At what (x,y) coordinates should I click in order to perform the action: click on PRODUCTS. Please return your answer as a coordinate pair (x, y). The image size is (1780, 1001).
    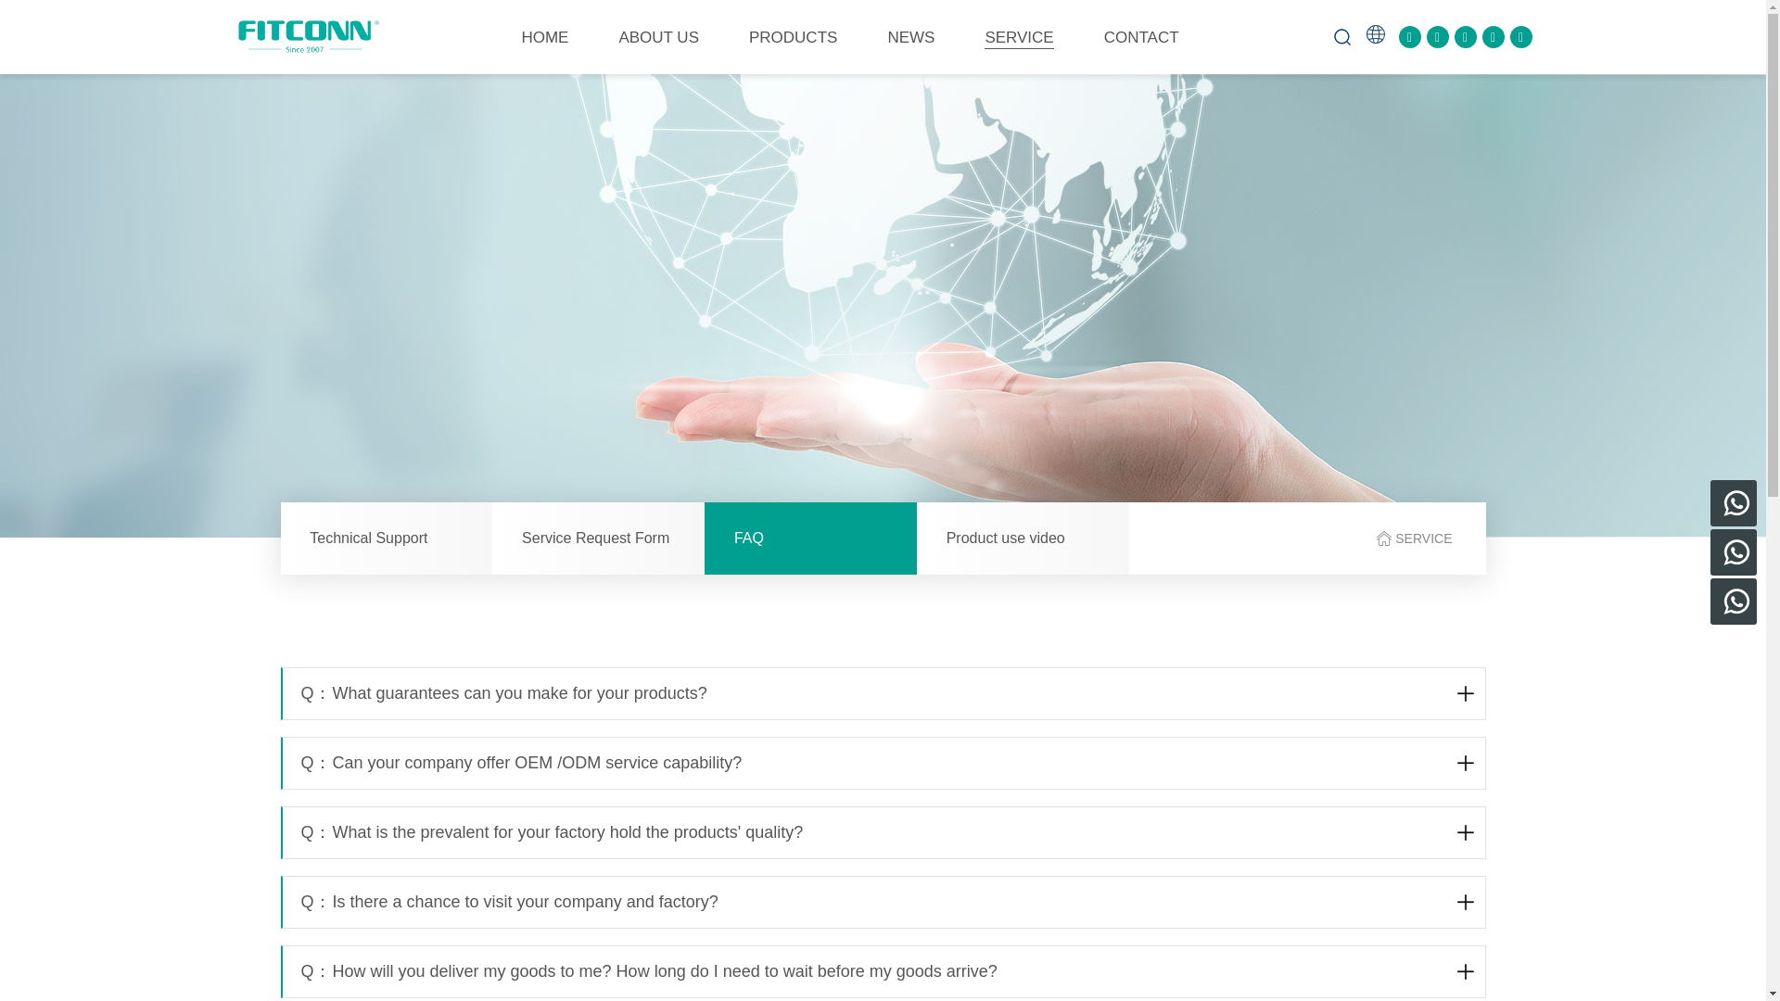
    Looking at the image, I should click on (793, 37).